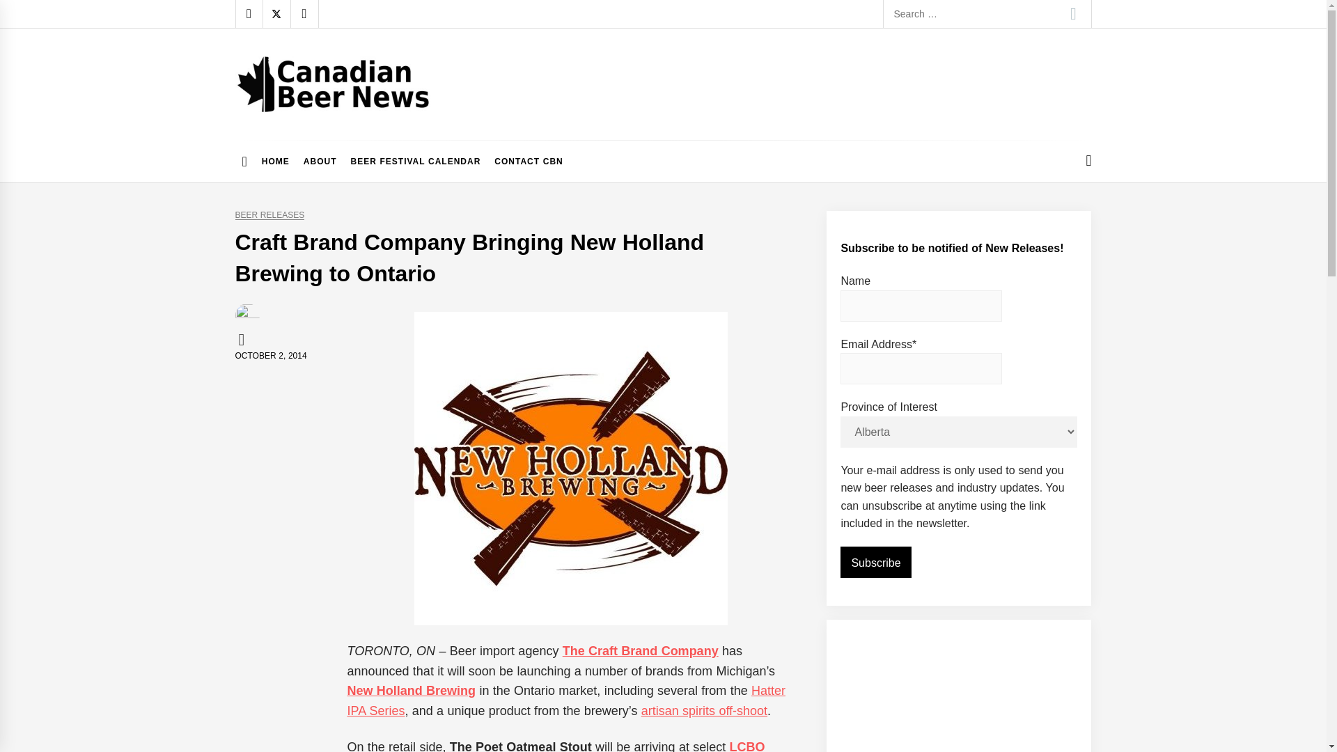 This screenshot has width=1337, height=752. Describe the element at coordinates (320, 162) in the screenshot. I see `ABOUT` at that location.